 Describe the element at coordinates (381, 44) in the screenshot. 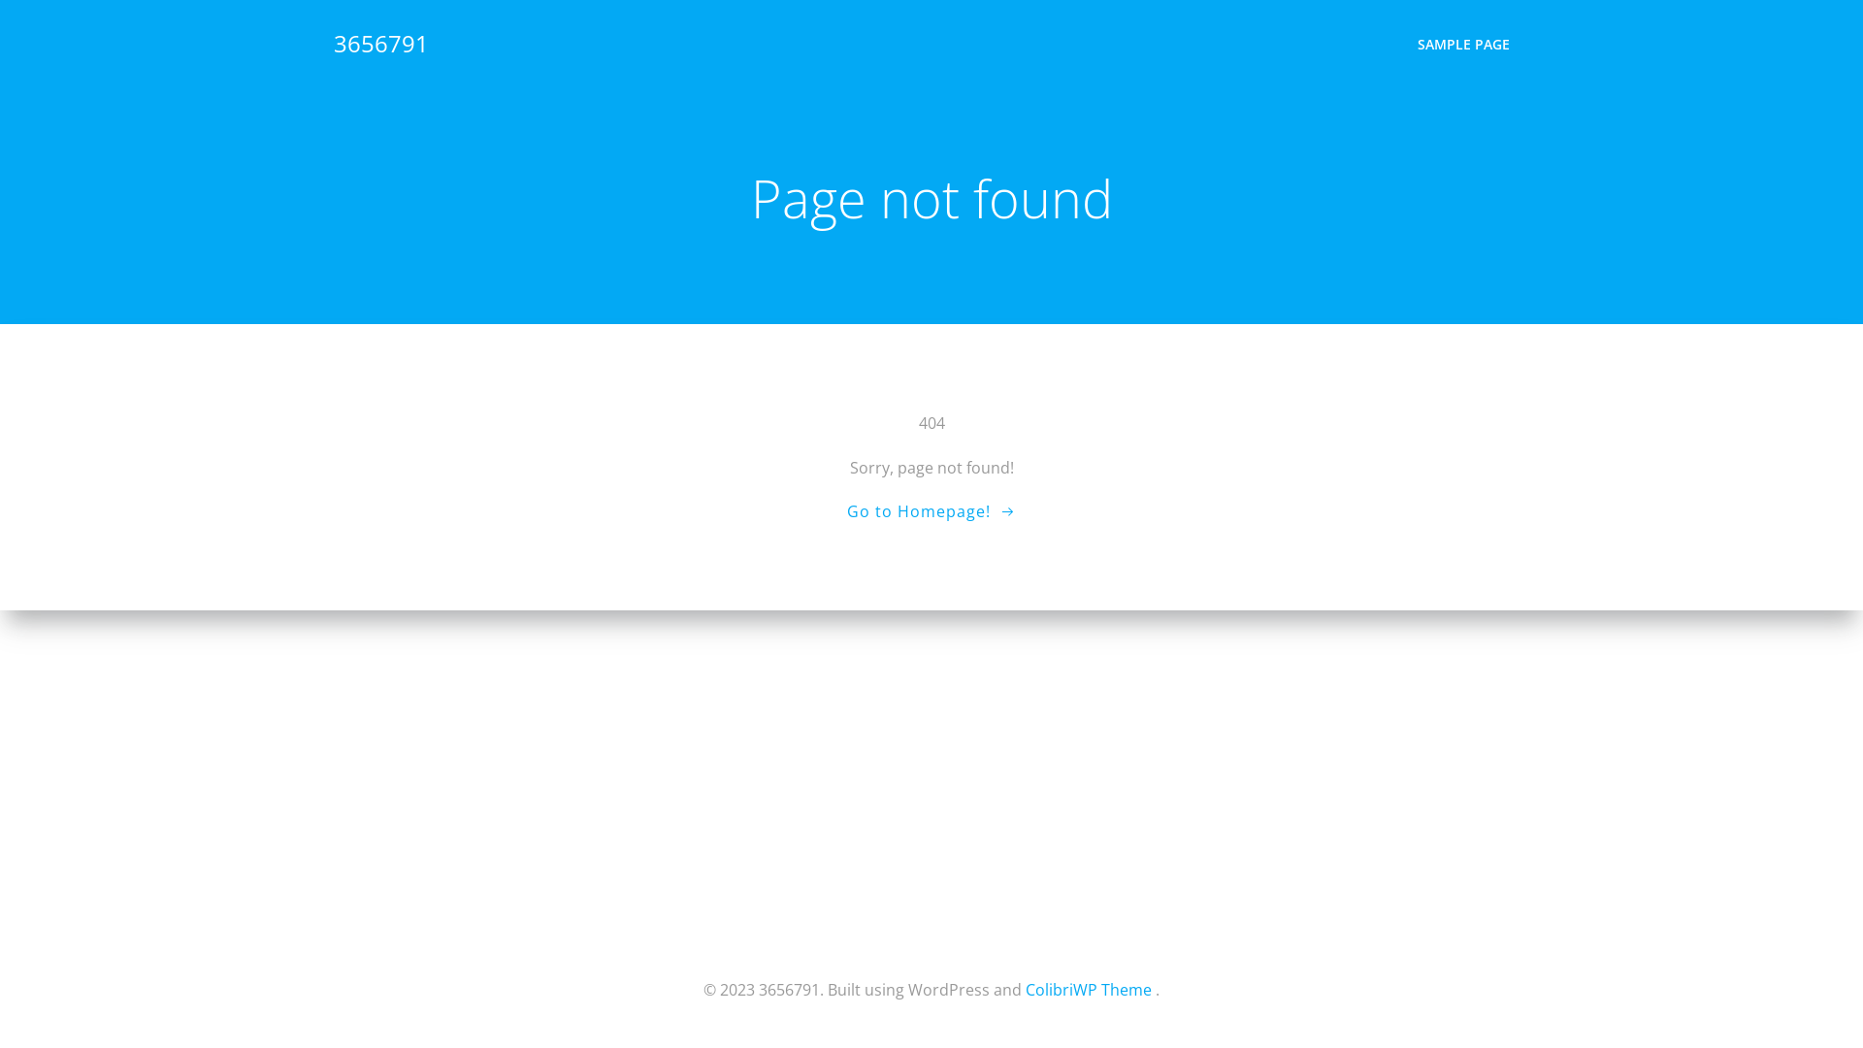

I see `3656791` at that location.